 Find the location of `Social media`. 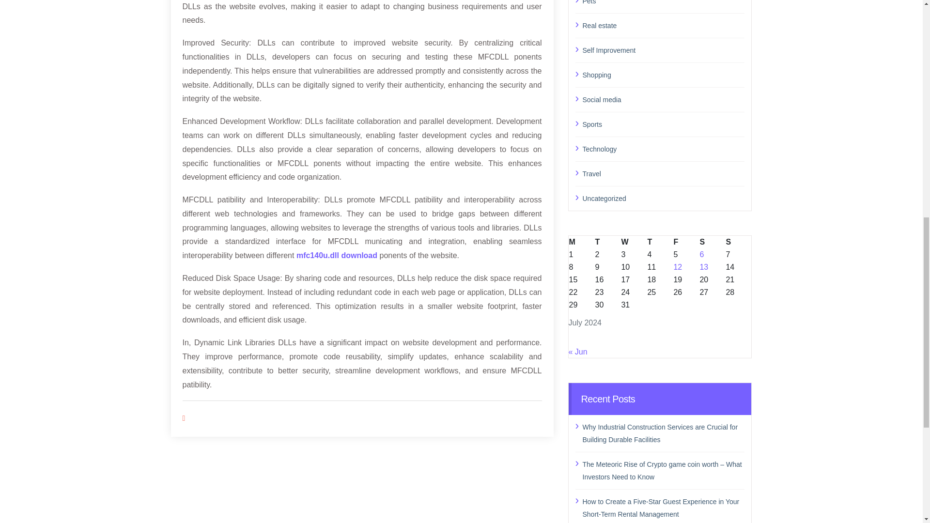

Social media is located at coordinates (663, 99).